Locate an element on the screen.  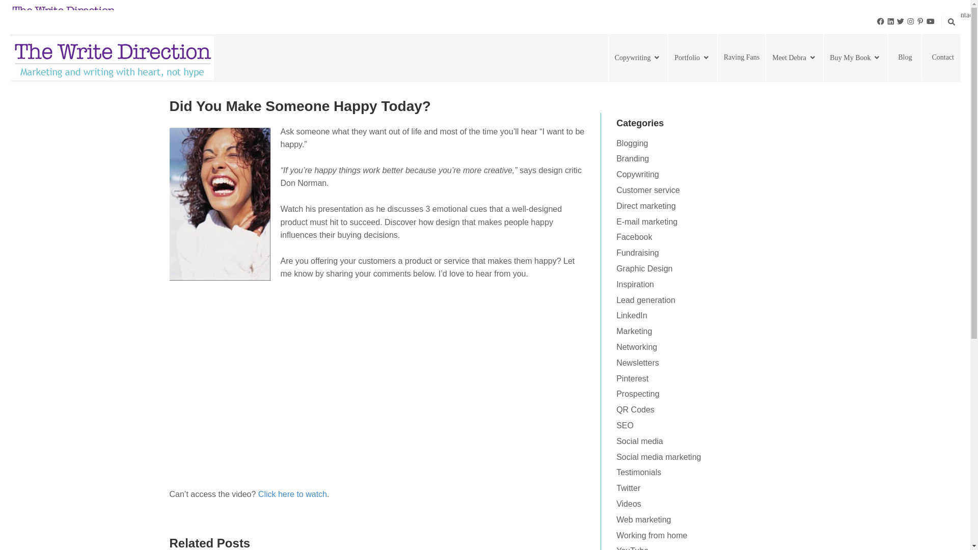
Raving Fans is located at coordinates (762, 14).